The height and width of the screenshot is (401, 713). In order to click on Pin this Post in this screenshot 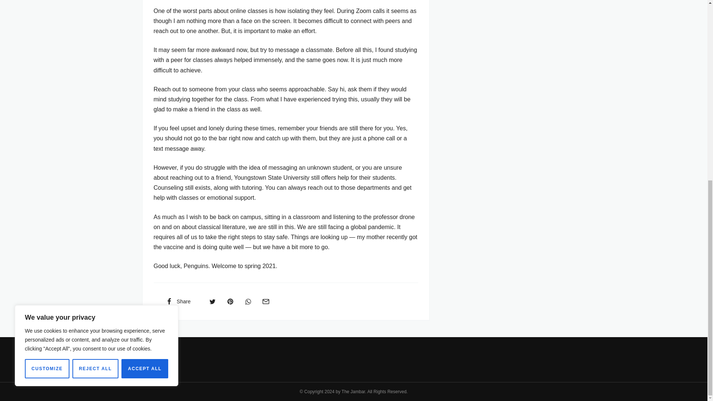, I will do `click(230, 301)`.